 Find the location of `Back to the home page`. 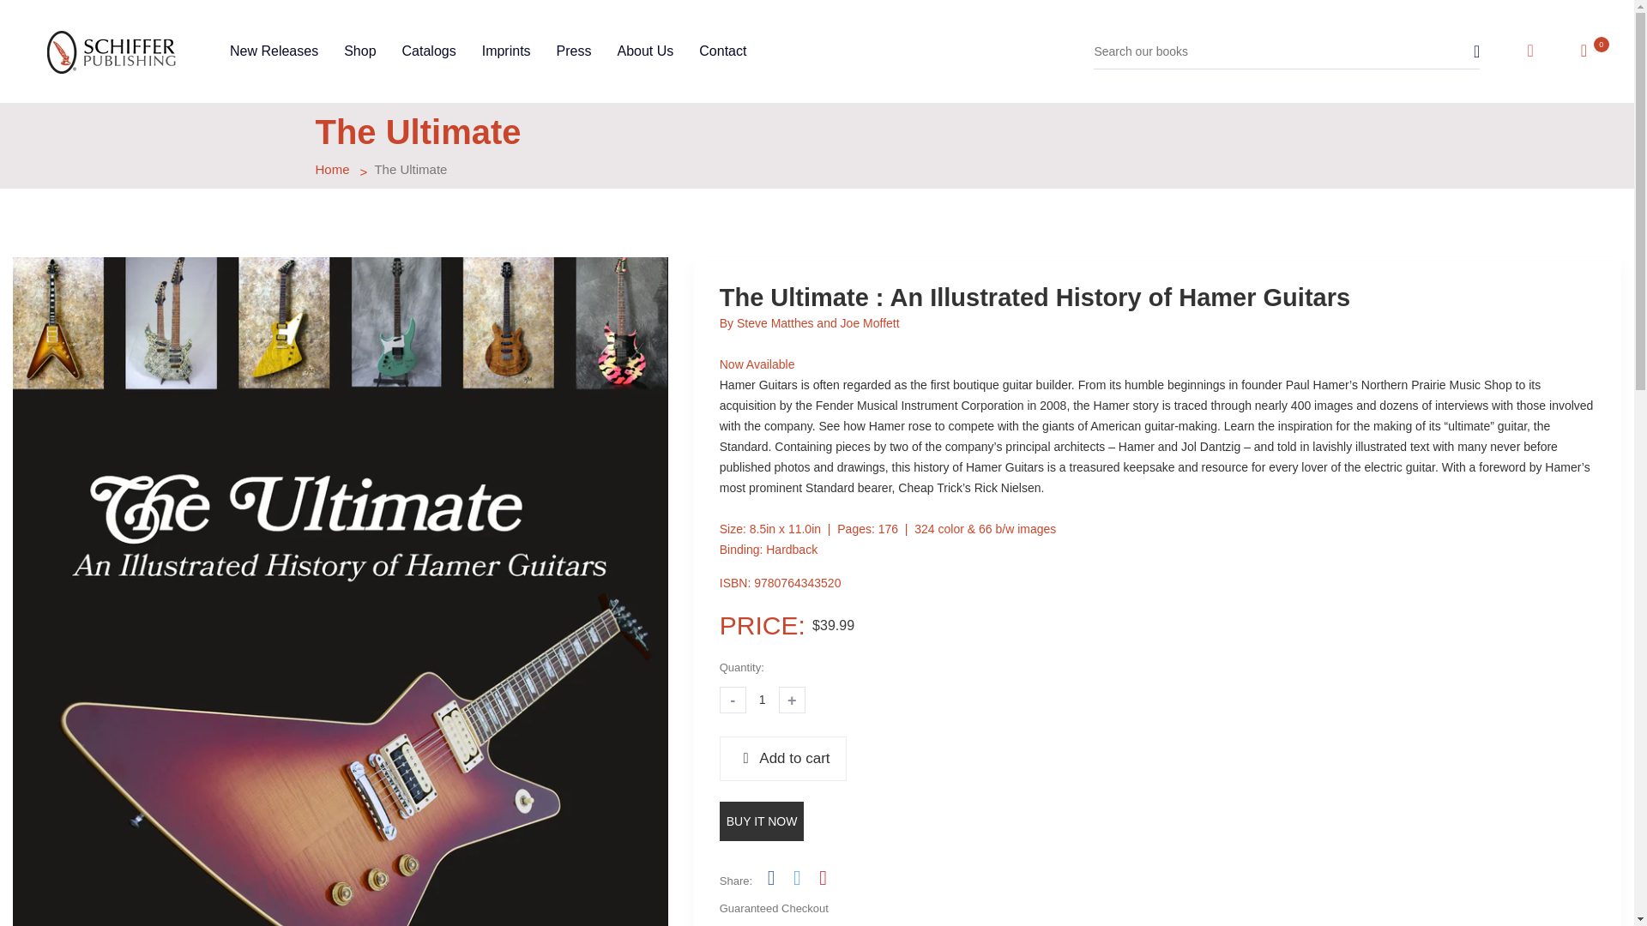

Back to the home page is located at coordinates (333, 170).